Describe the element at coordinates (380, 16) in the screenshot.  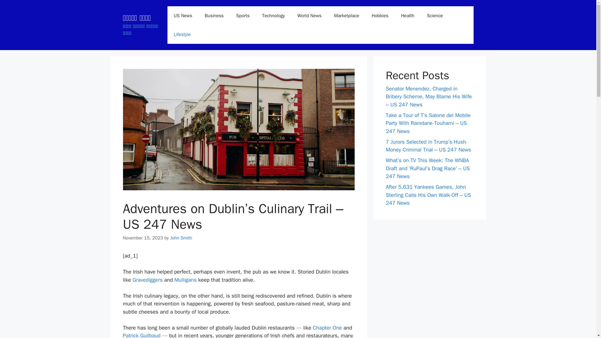
I see `Hobbies` at that location.